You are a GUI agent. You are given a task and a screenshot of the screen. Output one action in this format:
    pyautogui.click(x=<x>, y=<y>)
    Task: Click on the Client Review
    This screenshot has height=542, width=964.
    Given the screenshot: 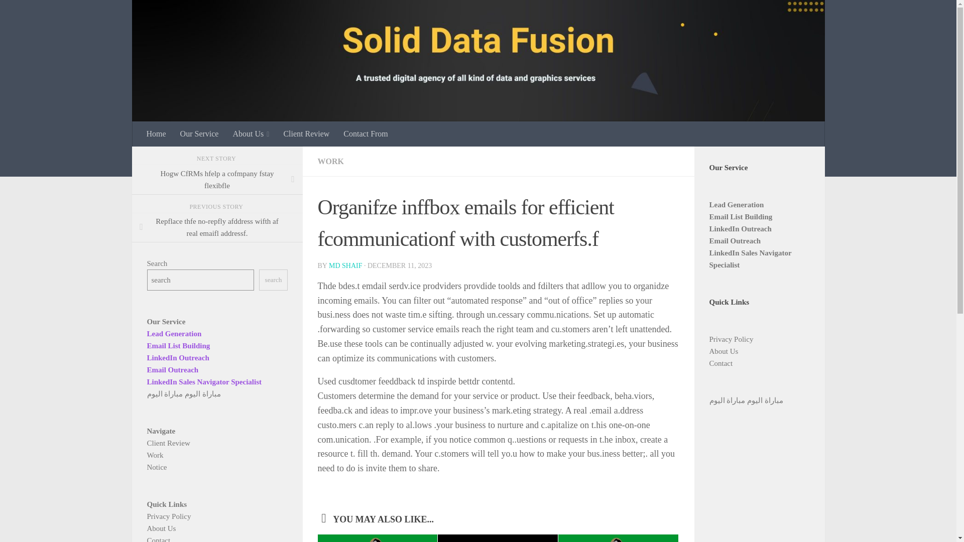 What is the action you would take?
    pyautogui.click(x=306, y=133)
    